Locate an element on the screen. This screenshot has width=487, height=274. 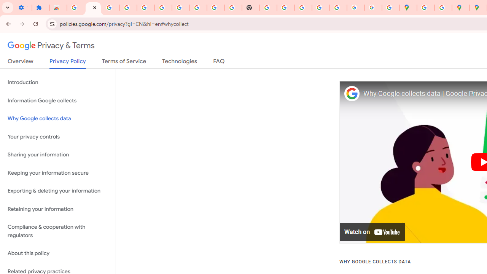
Safety in Our Products - Google Safety Center is located at coordinates (443, 8).